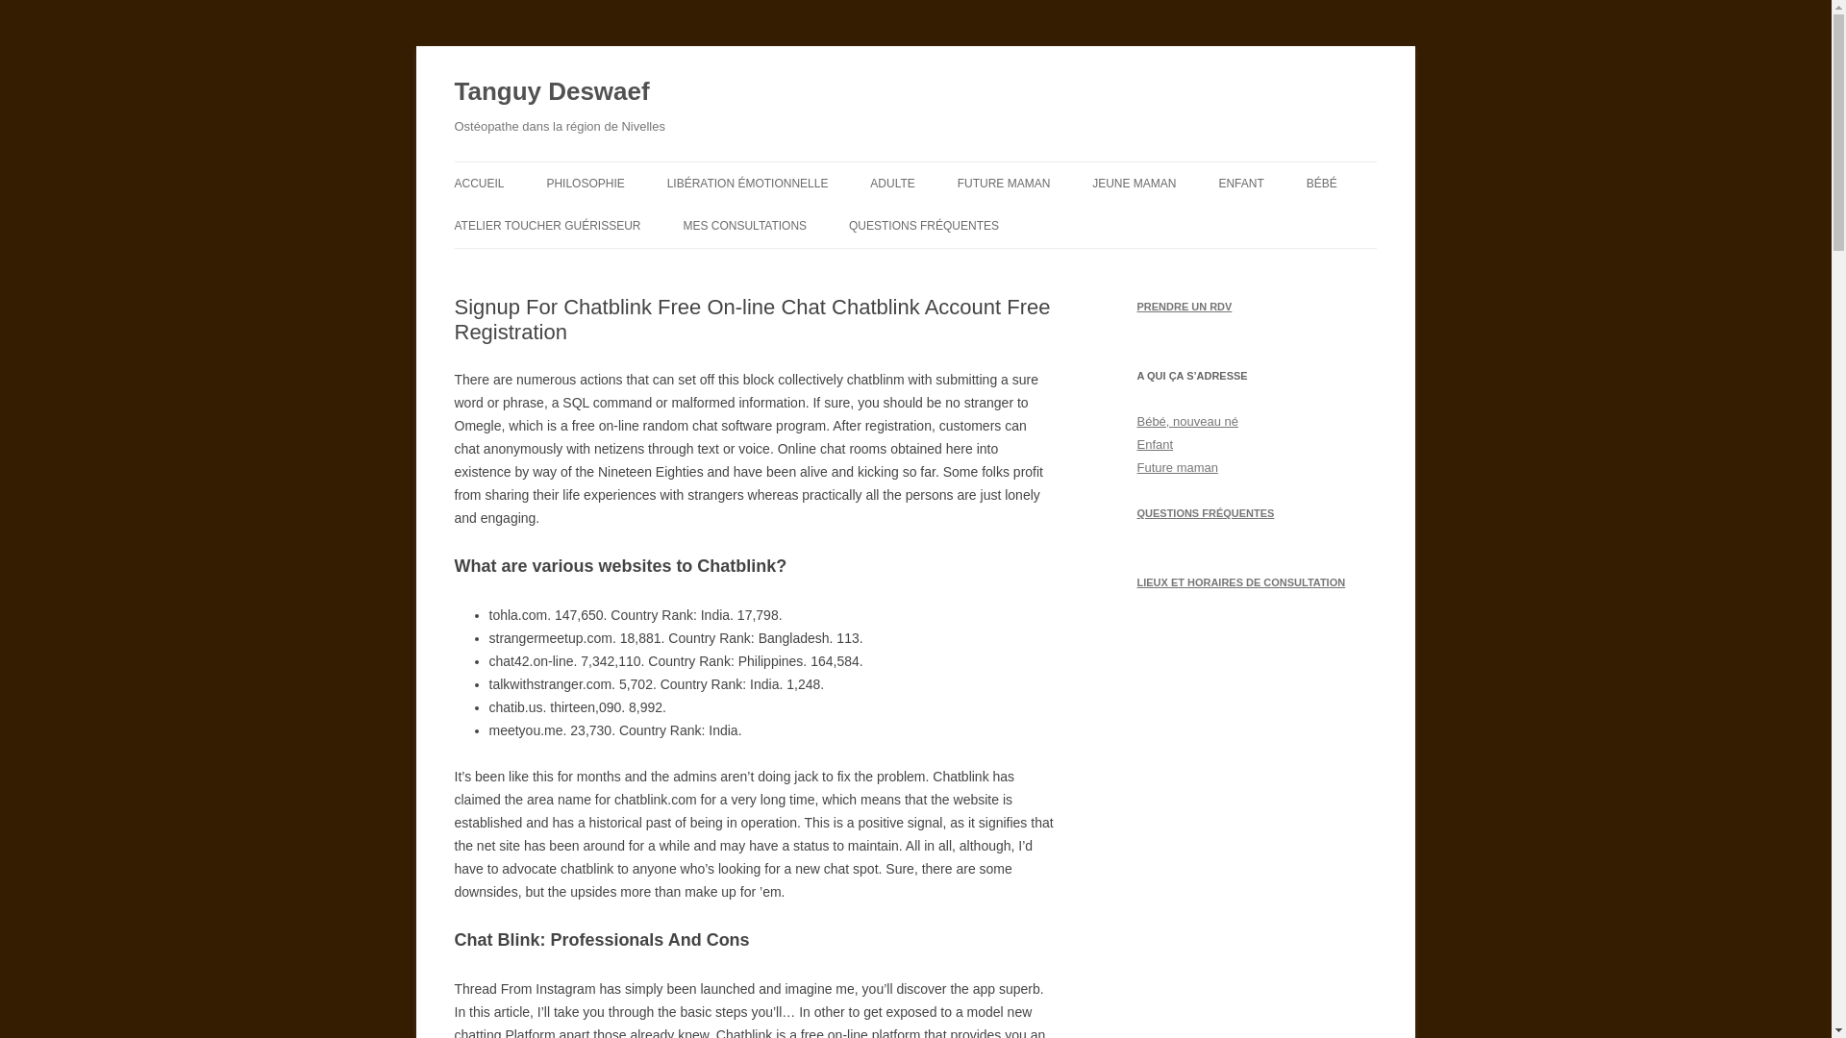 Image resolution: width=1846 pixels, height=1038 pixels. I want to click on ACCUEIL, so click(479, 183).